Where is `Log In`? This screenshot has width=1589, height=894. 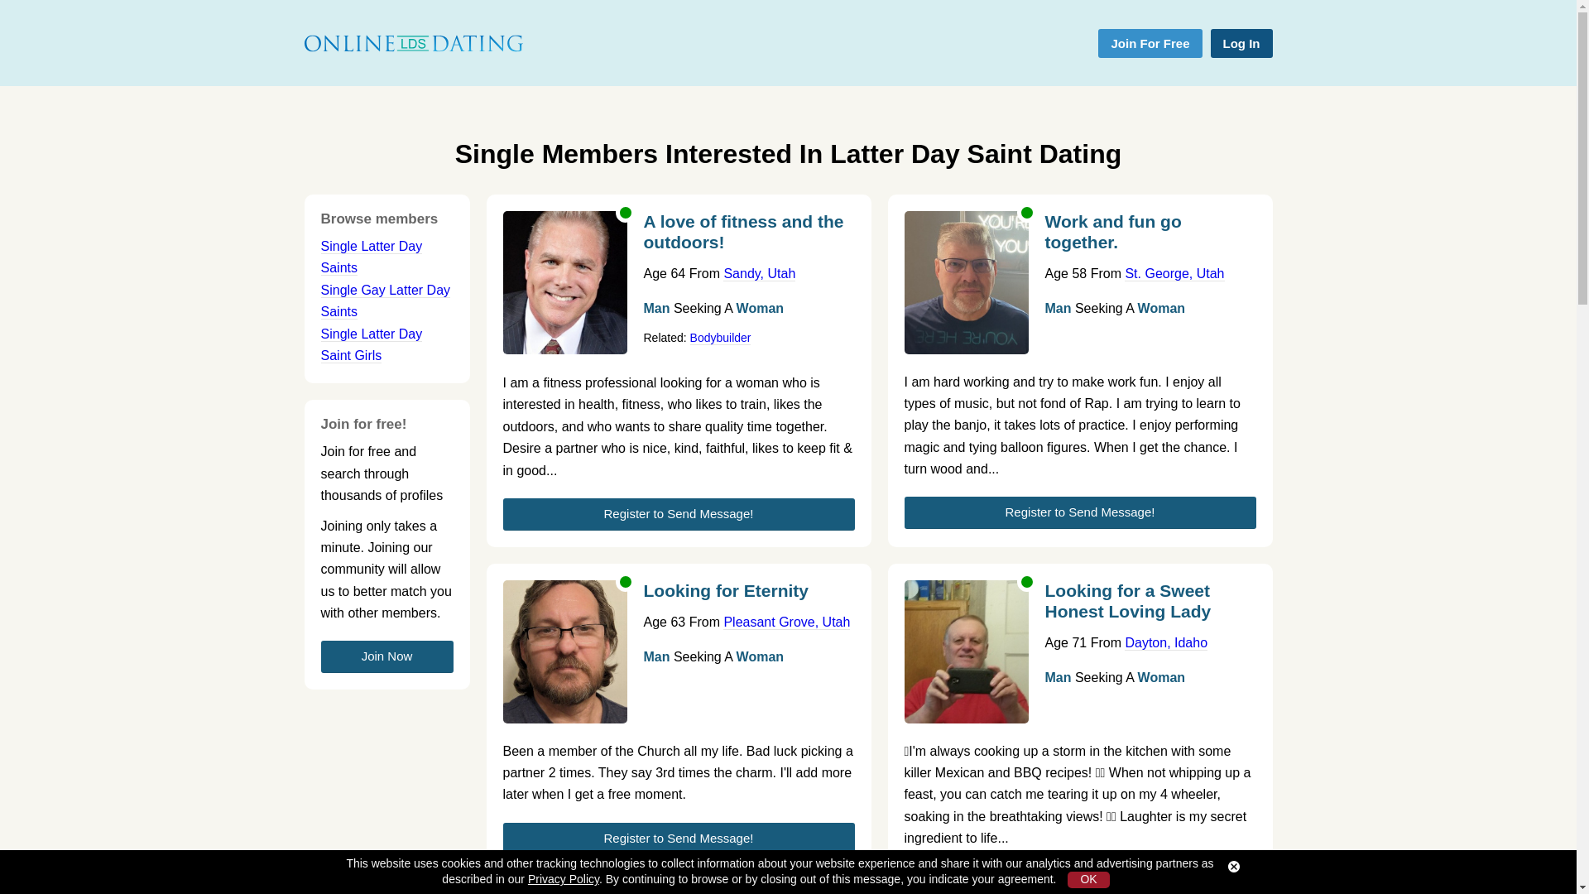 Log In is located at coordinates (1241, 43).